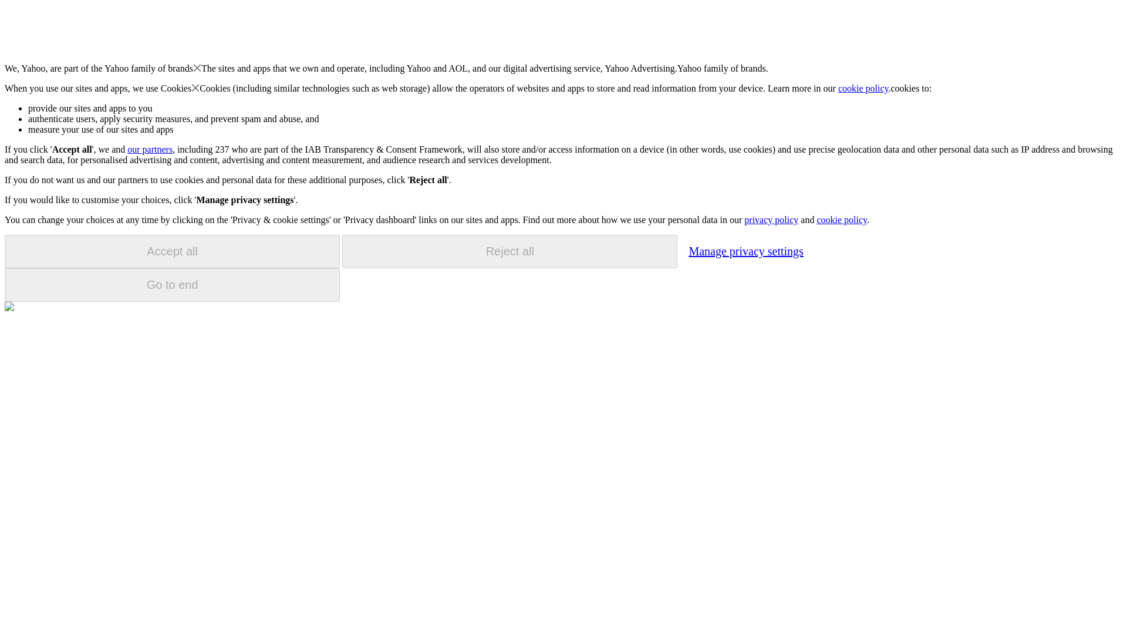 The height and width of the screenshot is (634, 1127). What do you see at coordinates (771, 220) in the screenshot?
I see `privacy policy` at bounding box center [771, 220].